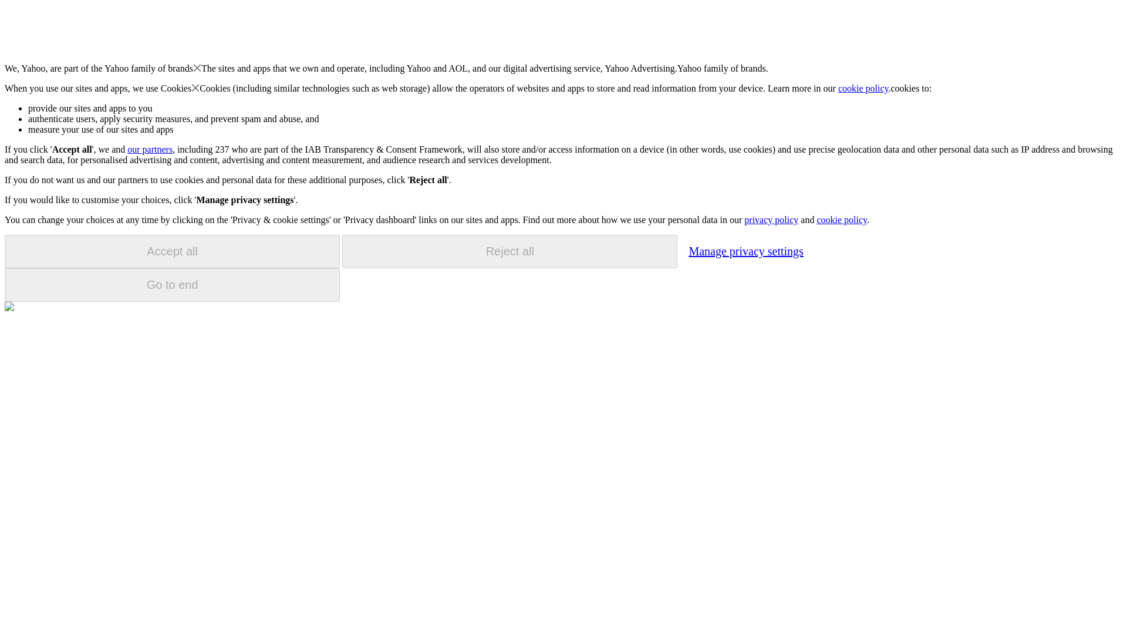 The height and width of the screenshot is (634, 1127). What do you see at coordinates (771, 220) in the screenshot?
I see `privacy policy` at bounding box center [771, 220].